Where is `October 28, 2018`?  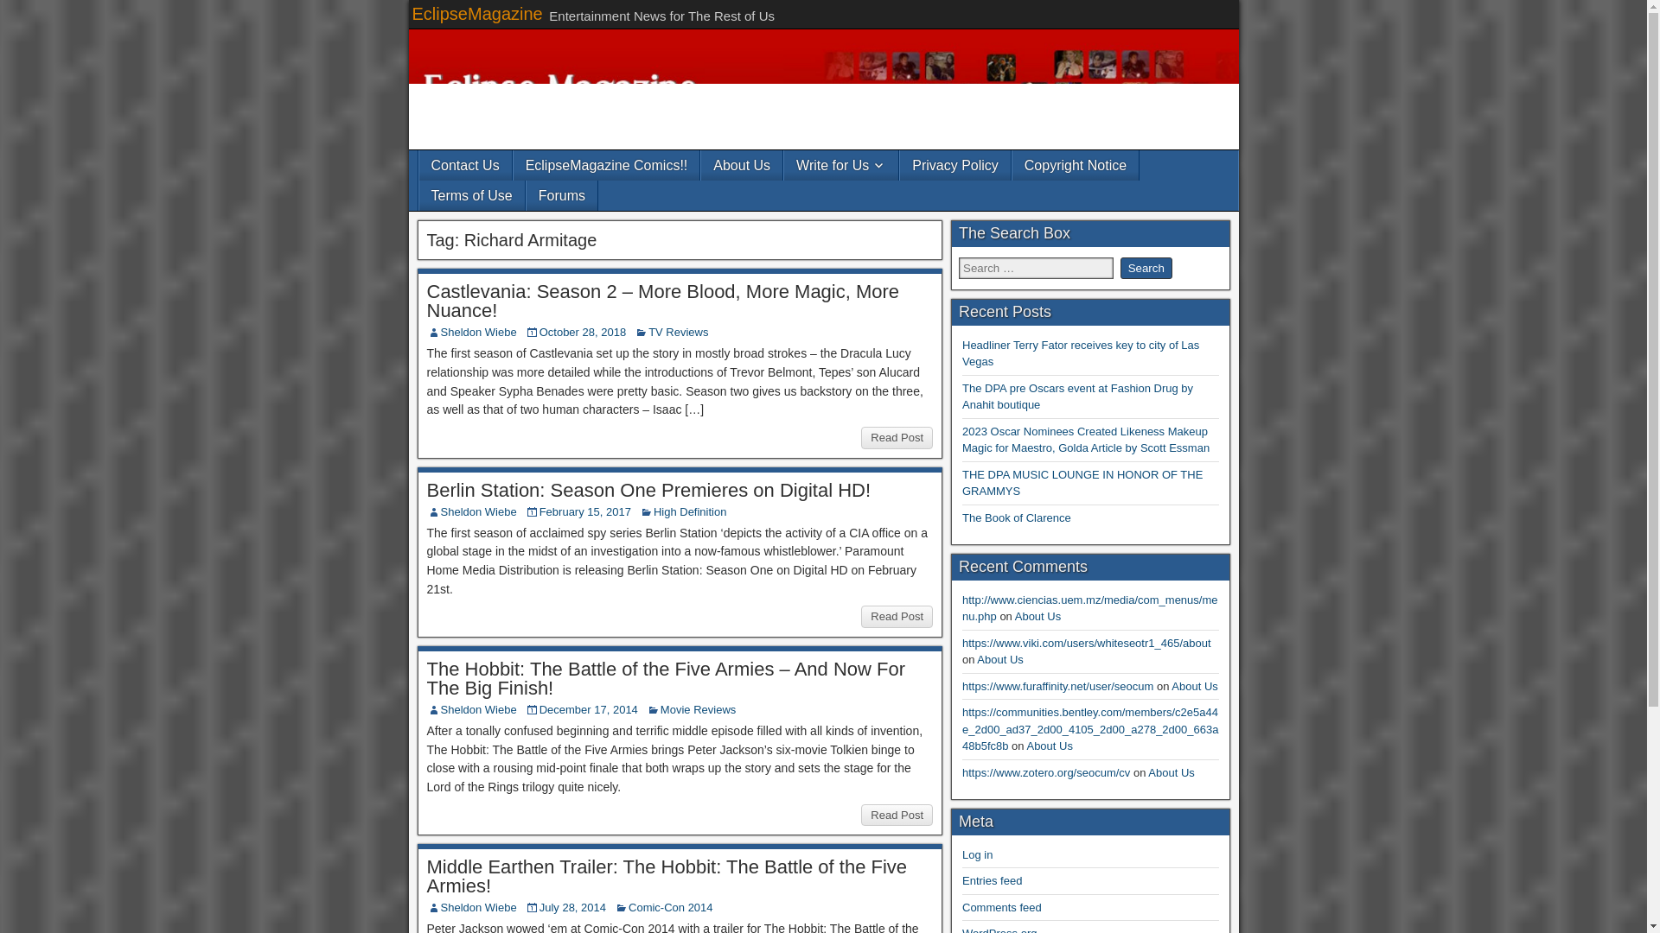 October 28, 2018 is located at coordinates (583, 332).